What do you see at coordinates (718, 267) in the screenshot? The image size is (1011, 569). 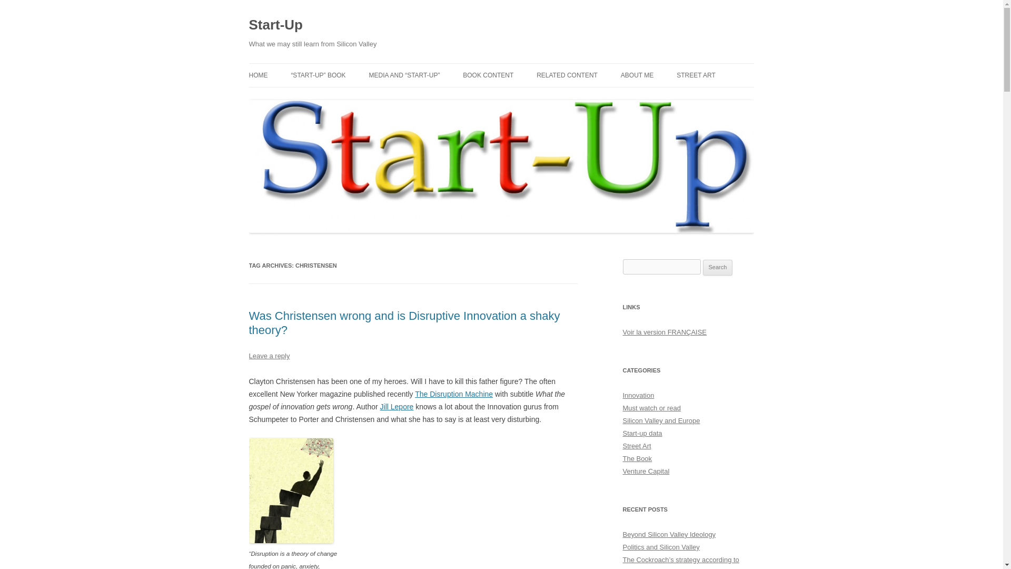 I see `Search` at bounding box center [718, 267].